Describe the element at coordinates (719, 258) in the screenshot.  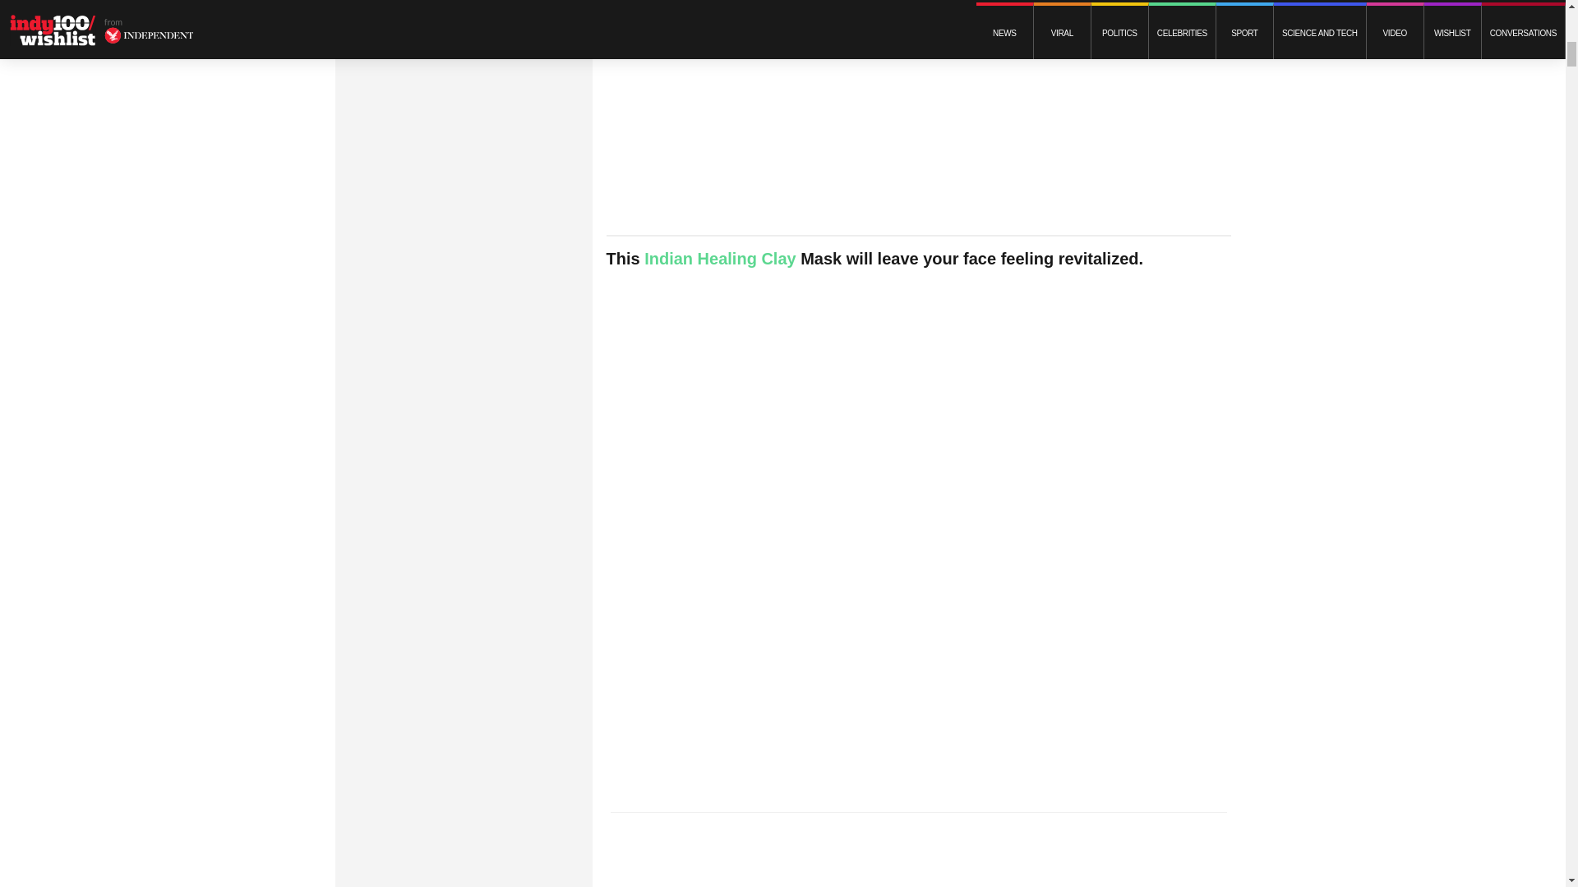
I see `Indian Healing Clay` at that location.